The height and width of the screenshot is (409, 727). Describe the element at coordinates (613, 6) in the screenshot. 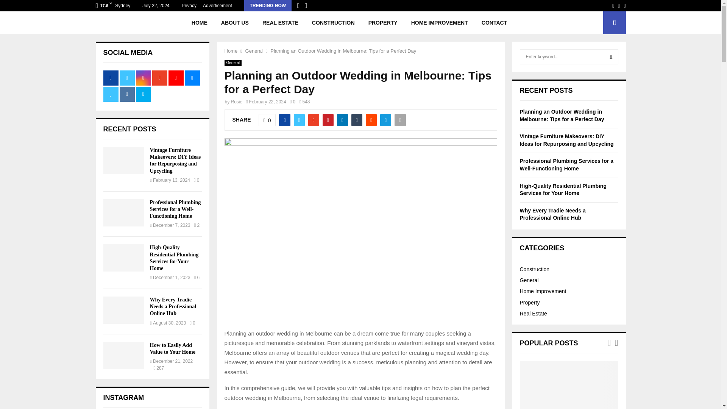

I see `Facebook` at that location.